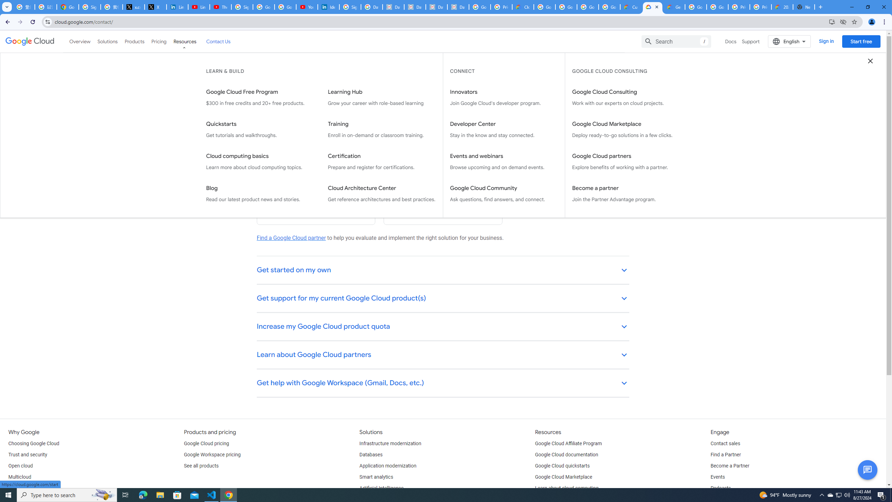 The image size is (892, 502). Describe the element at coordinates (212, 455) in the screenshot. I see `Google Workspace pricing` at that location.